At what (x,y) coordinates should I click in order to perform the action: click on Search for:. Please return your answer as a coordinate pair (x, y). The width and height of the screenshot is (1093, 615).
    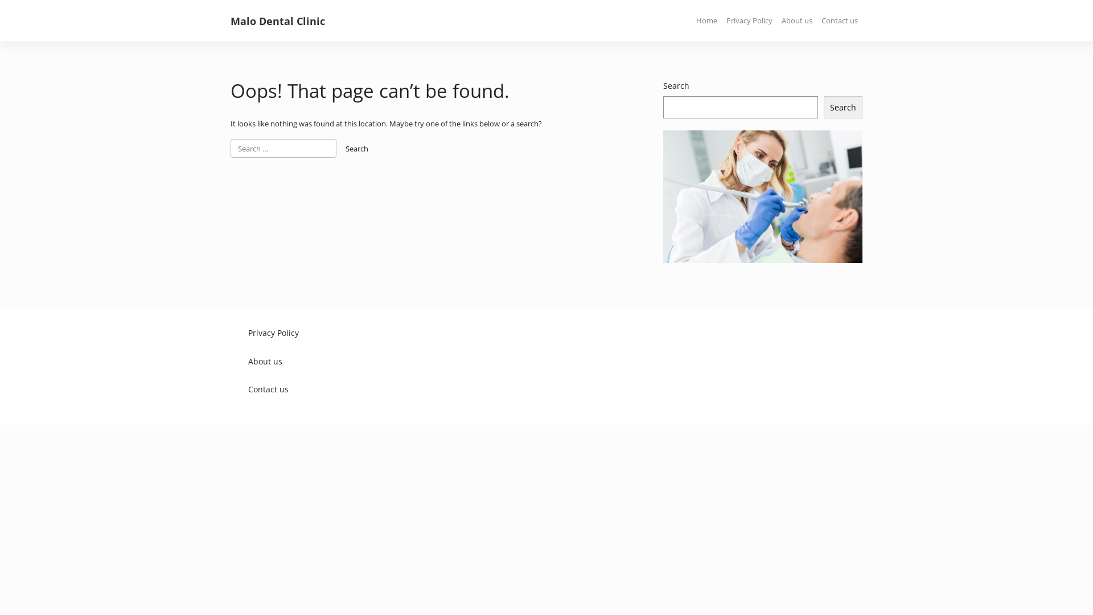
    Looking at the image, I should click on (283, 149).